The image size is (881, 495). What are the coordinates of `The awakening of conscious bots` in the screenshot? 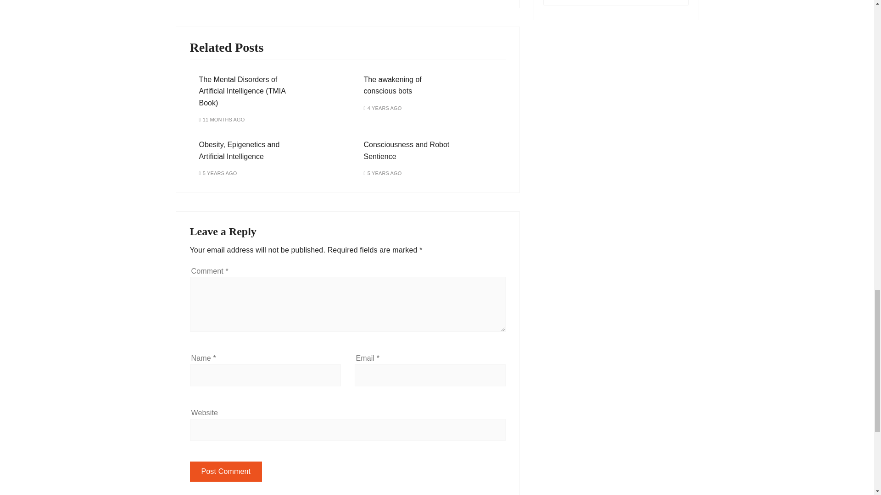 It's located at (392, 85).